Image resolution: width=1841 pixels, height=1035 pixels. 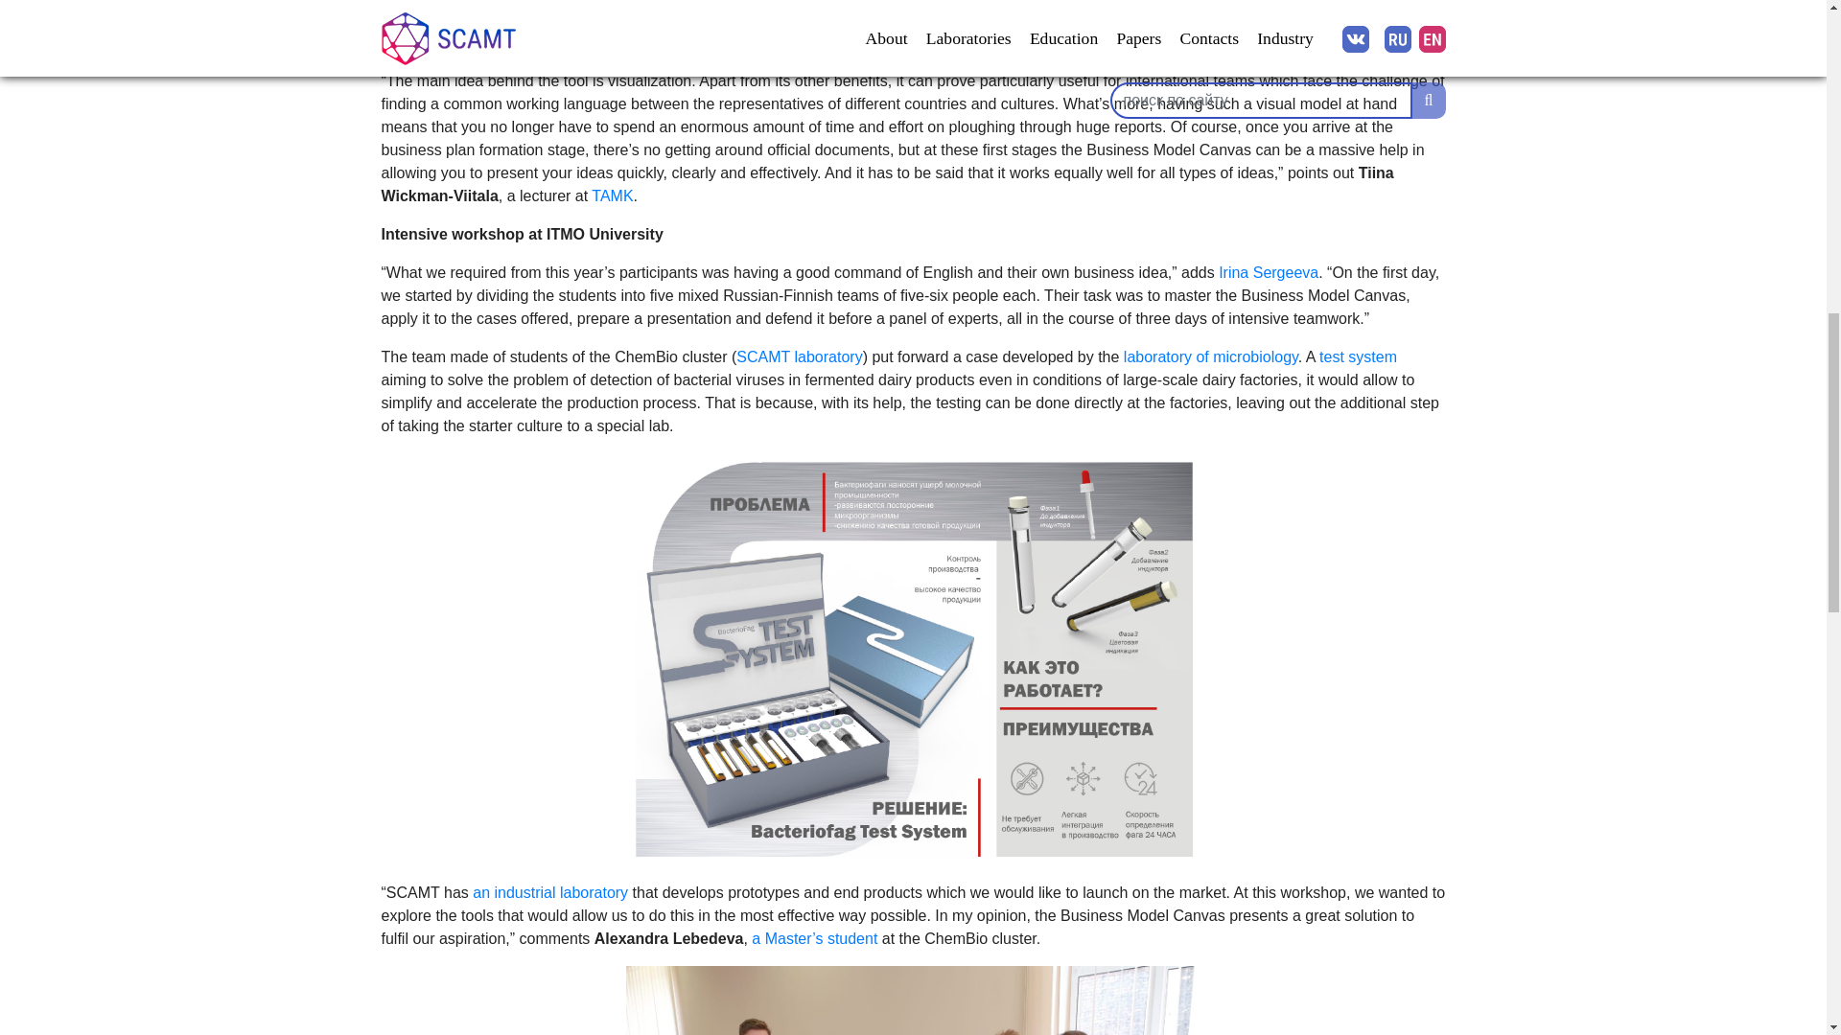 I want to click on TAMK, so click(x=612, y=195).